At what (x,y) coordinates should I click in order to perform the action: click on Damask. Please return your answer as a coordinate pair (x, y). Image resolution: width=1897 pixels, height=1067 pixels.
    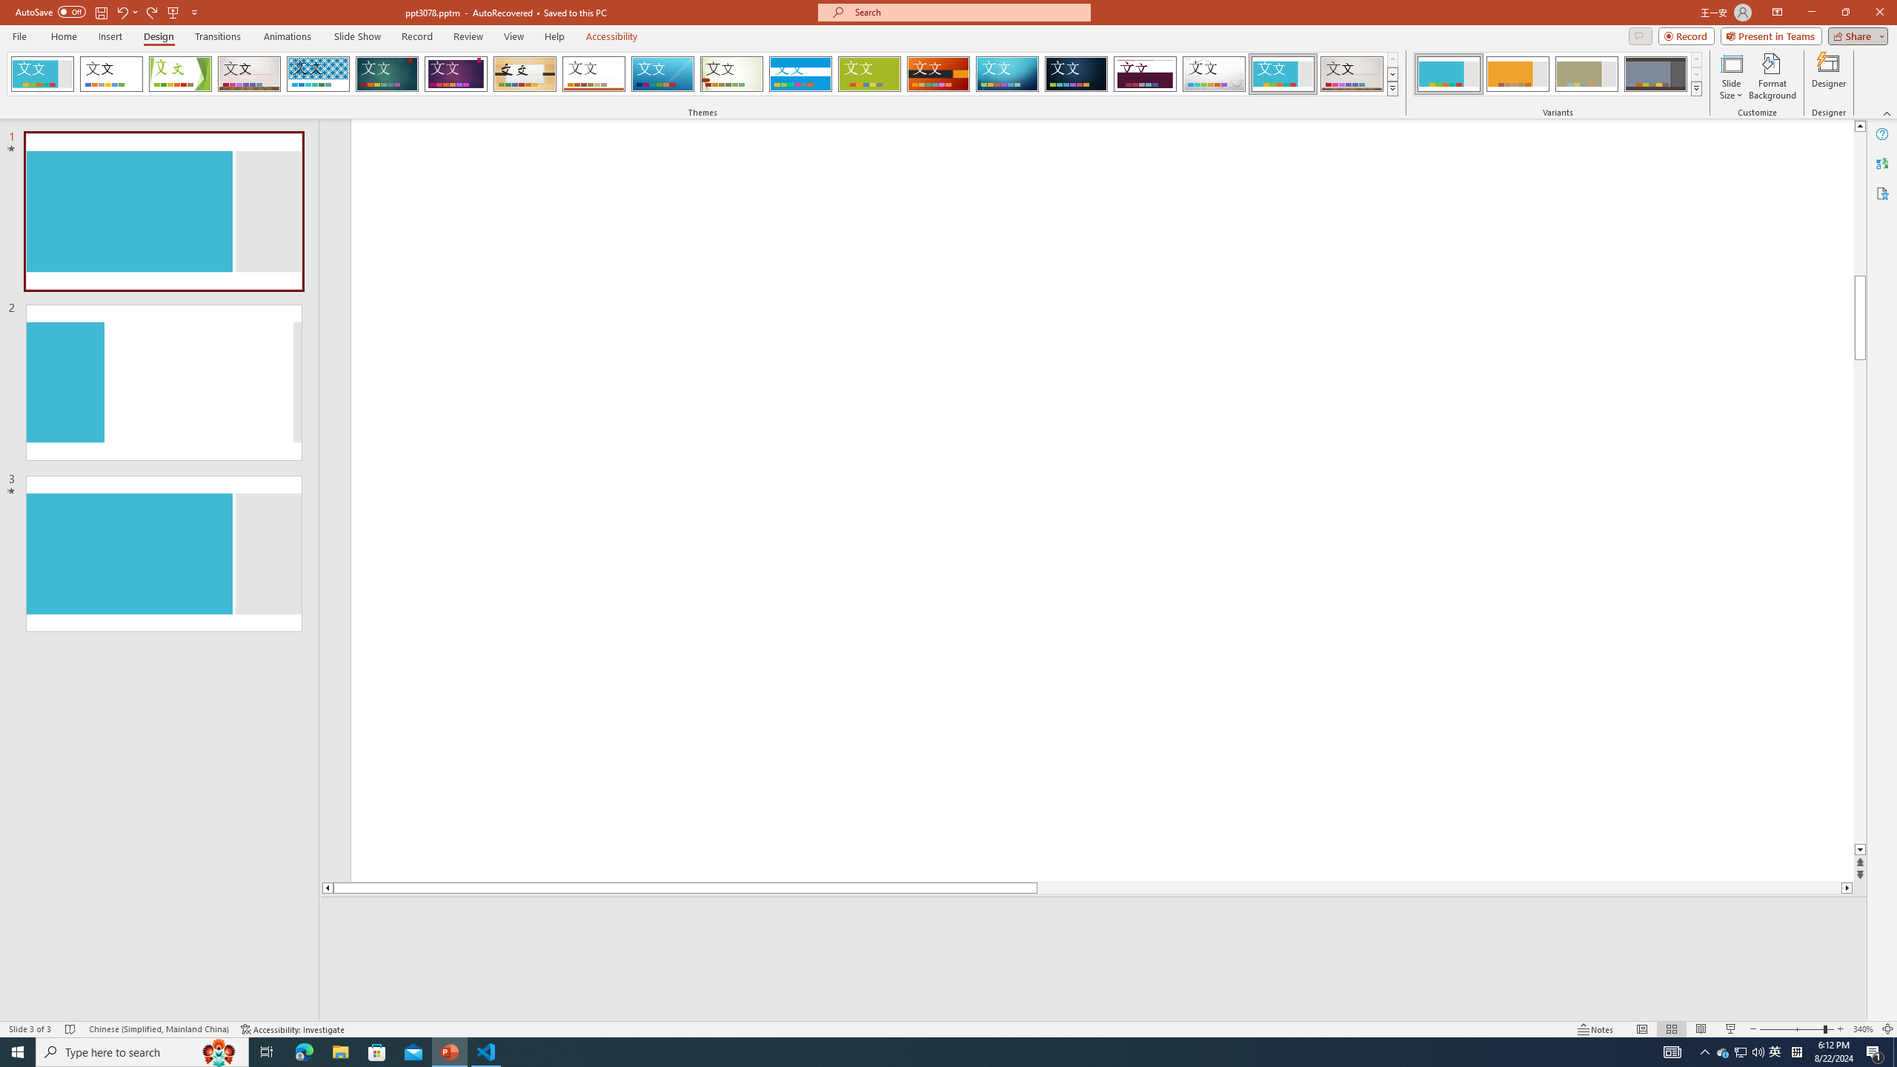
    Looking at the image, I should click on (1076, 74).